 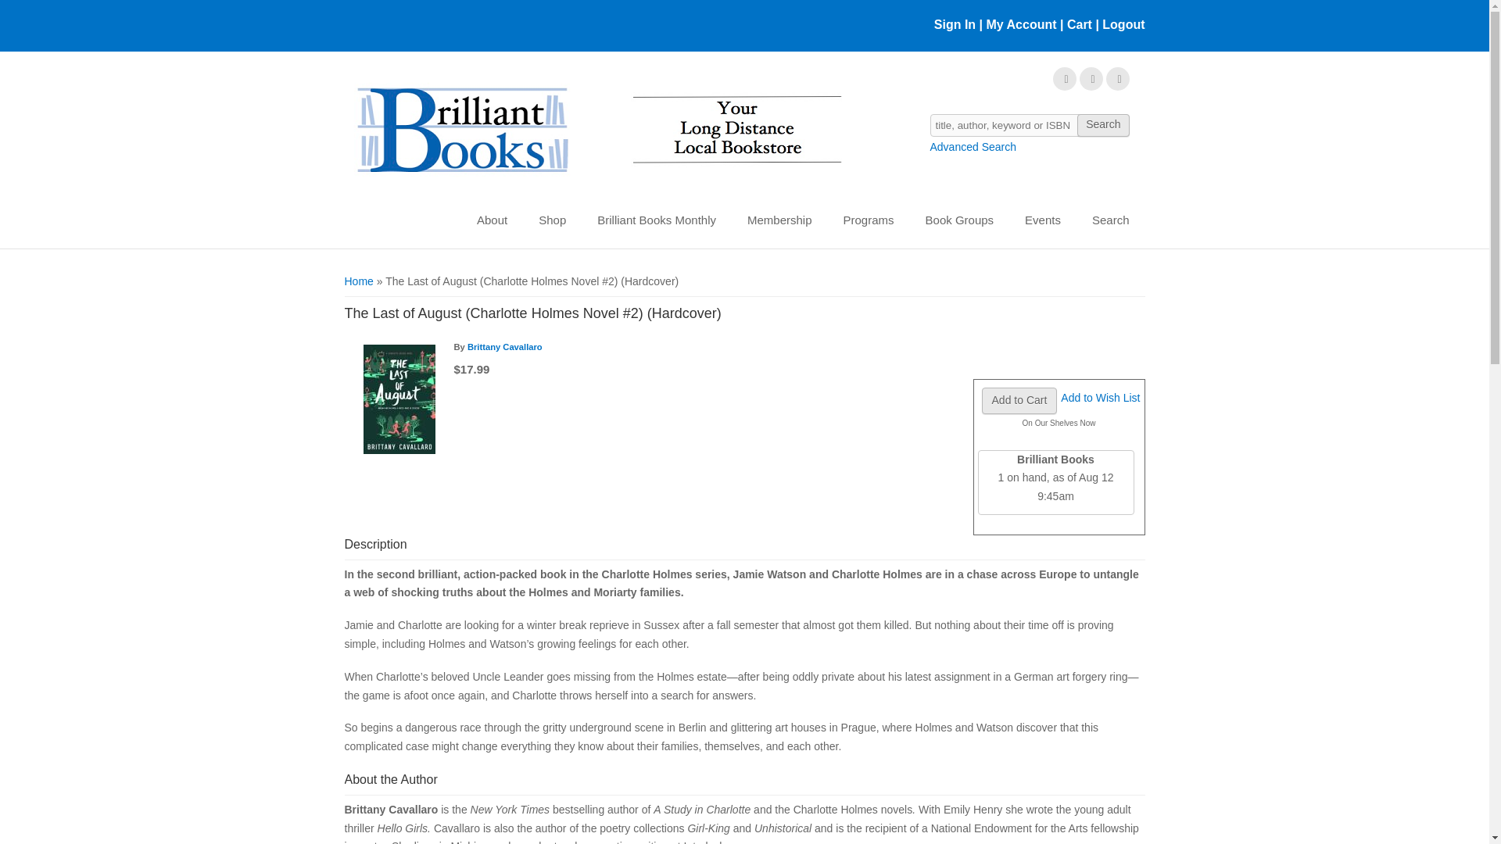 I want to click on Advanced Search, so click(x=974, y=147).